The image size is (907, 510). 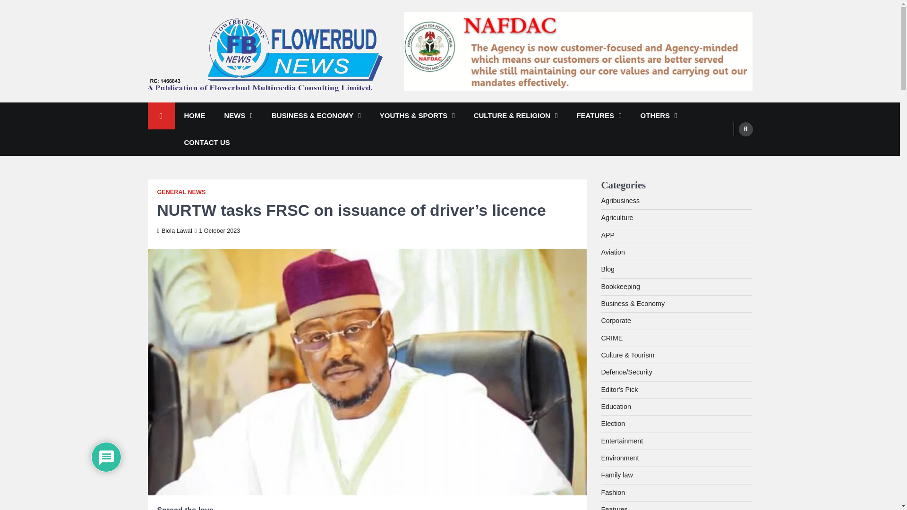 What do you see at coordinates (195, 116) in the screenshot?
I see `HOME` at bounding box center [195, 116].